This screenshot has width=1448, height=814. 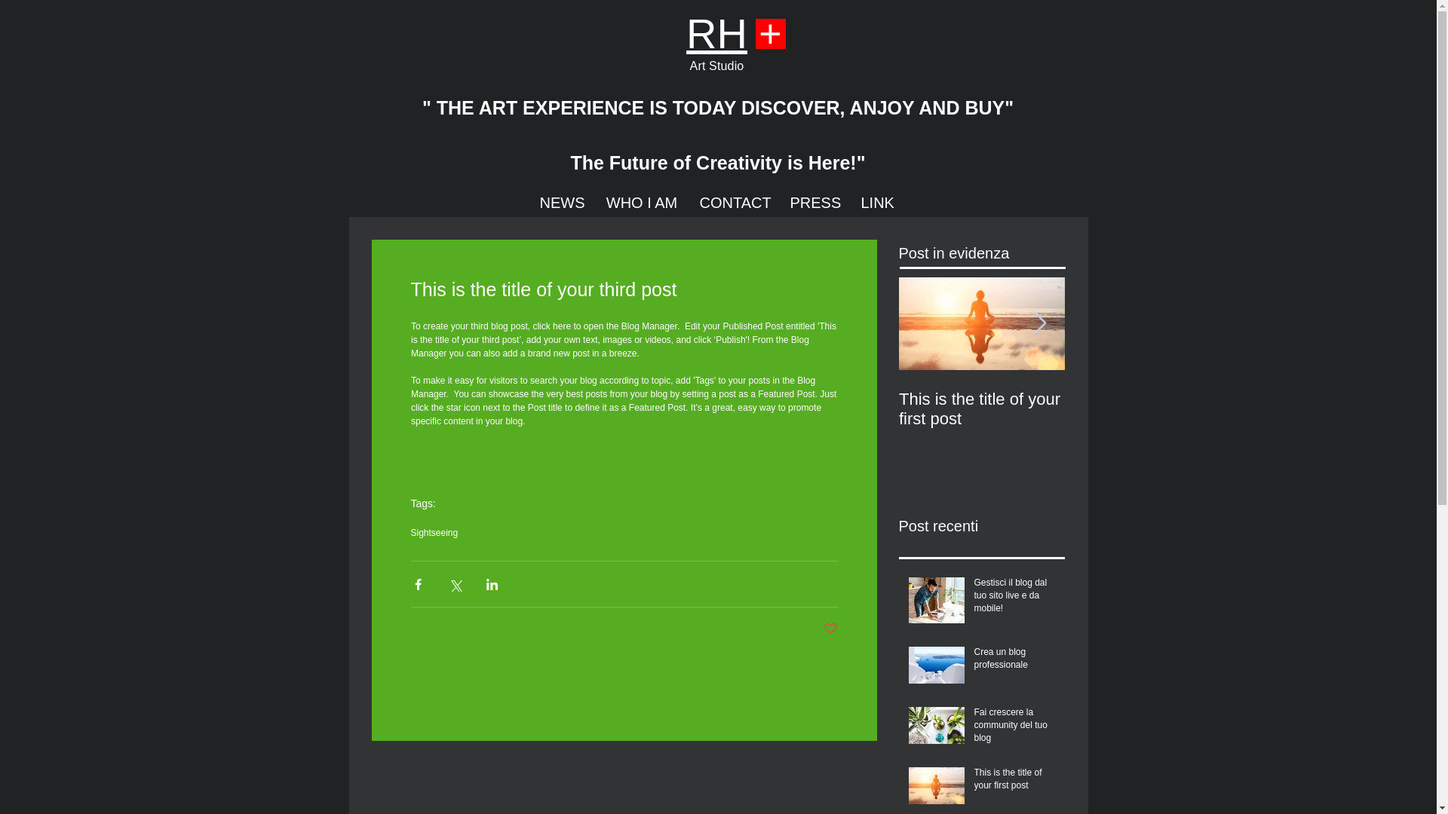 I want to click on NEWS, so click(x=563, y=203).